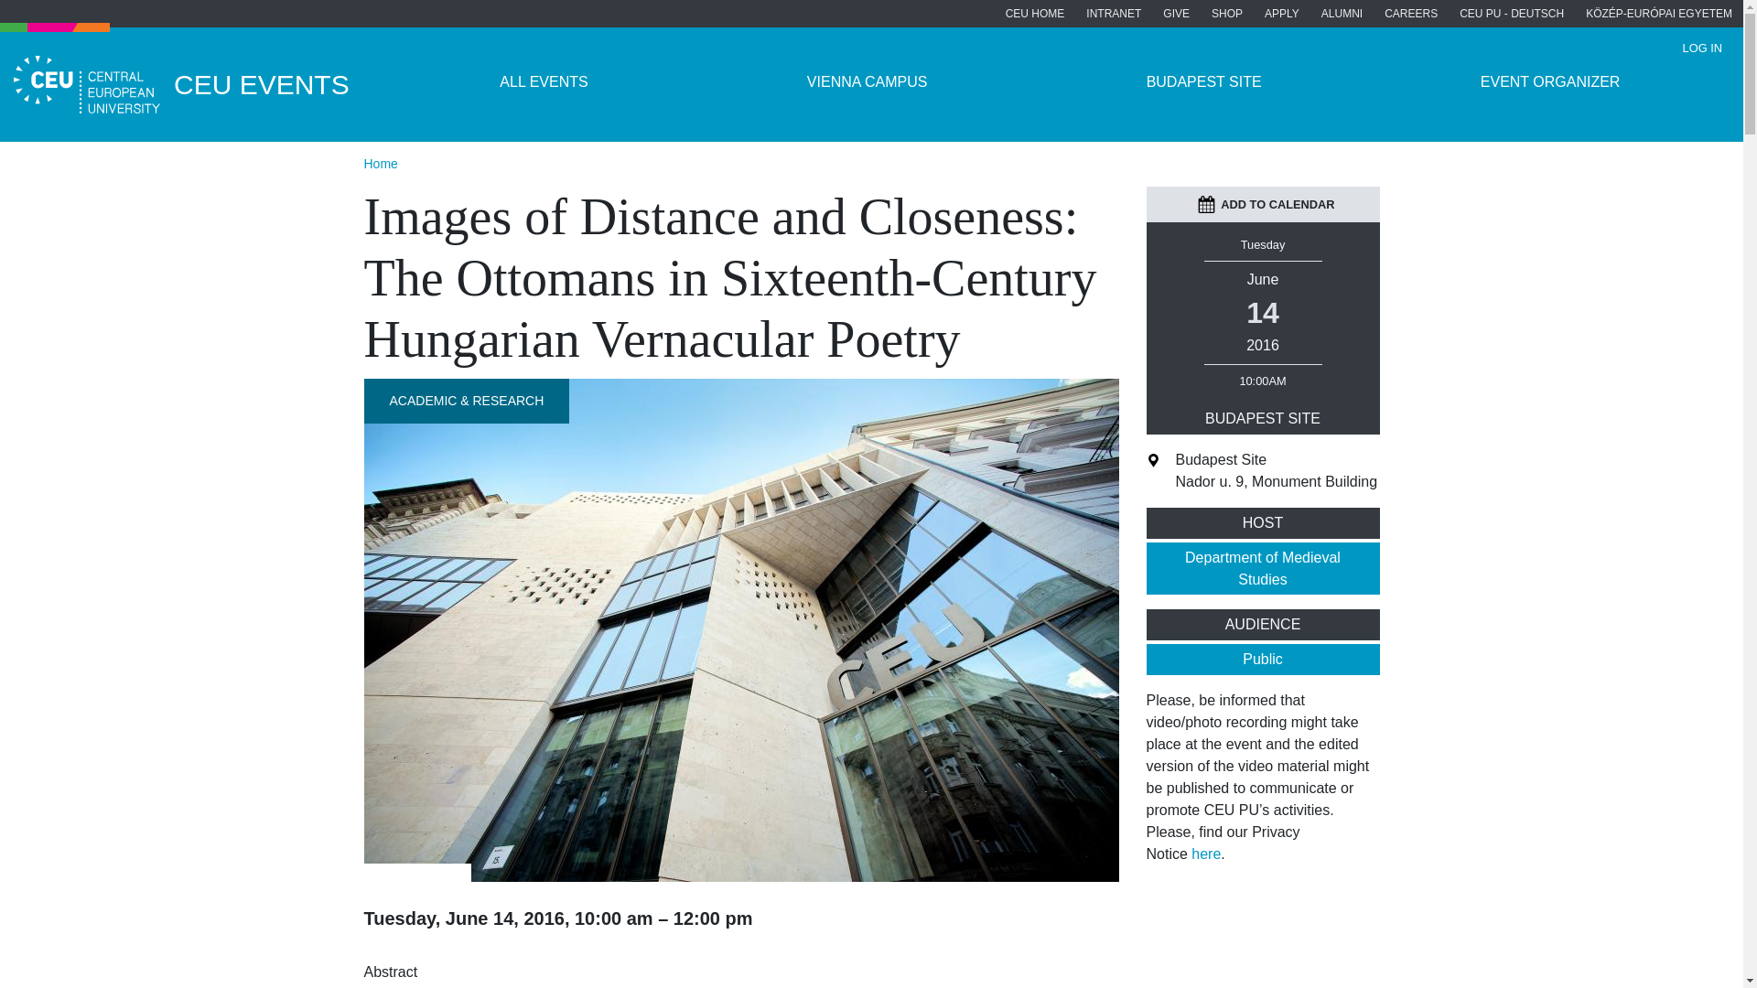 This screenshot has height=988, width=1757. I want to click on CEU EVENTS, so click(196, 84).